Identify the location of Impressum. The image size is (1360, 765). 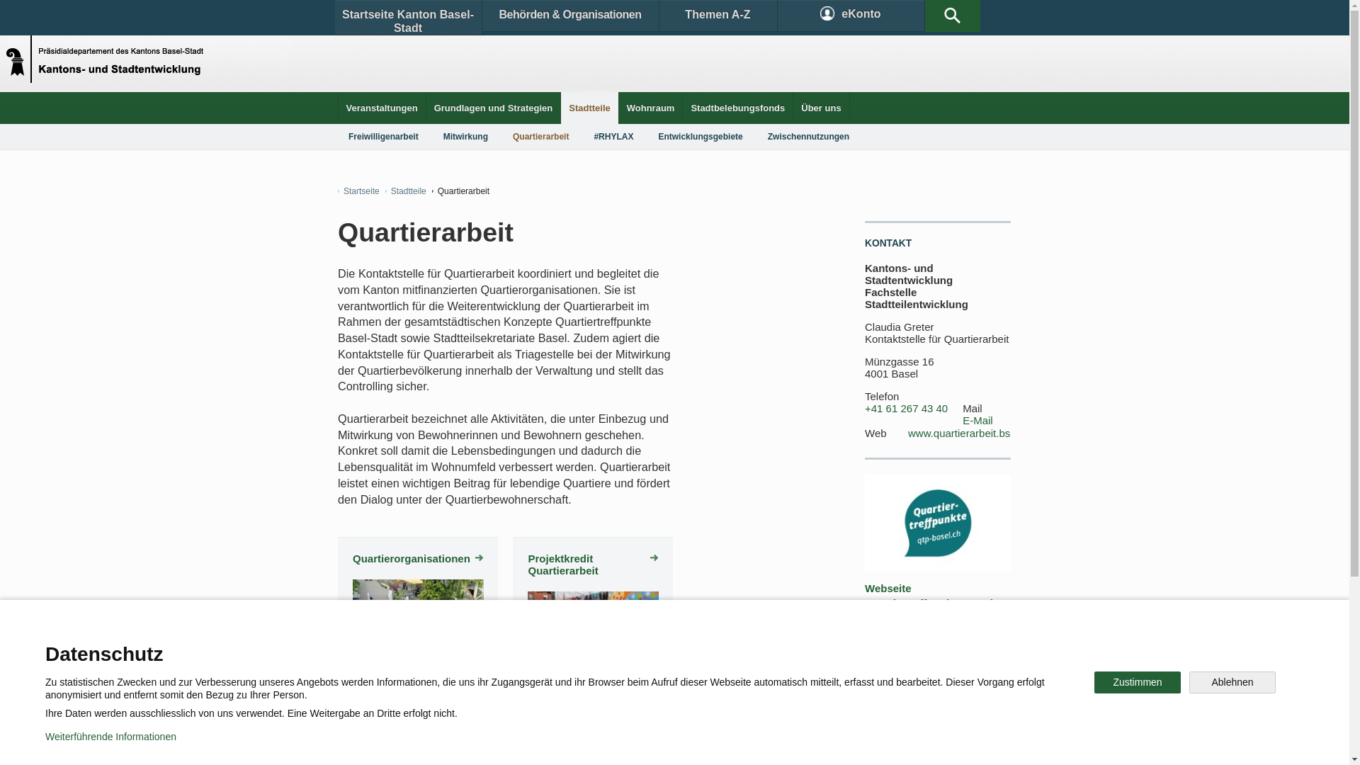
(606, 744).